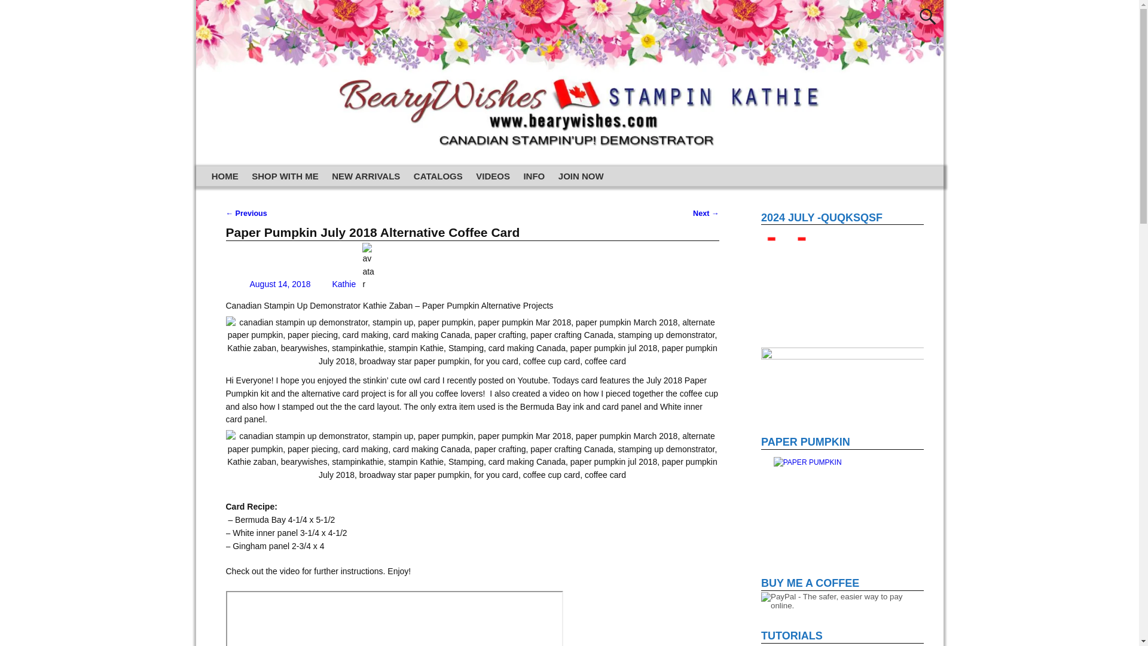  Describe the element at coordinates (533, 176) in the screenshot. I see `INFO` at that location.